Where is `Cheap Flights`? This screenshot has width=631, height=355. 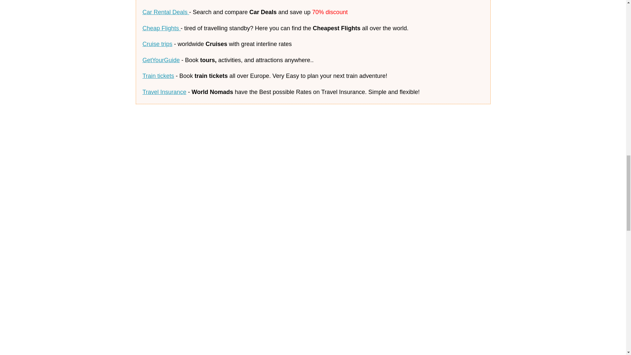 Cheap Flights is located at coordinates (161, 28).